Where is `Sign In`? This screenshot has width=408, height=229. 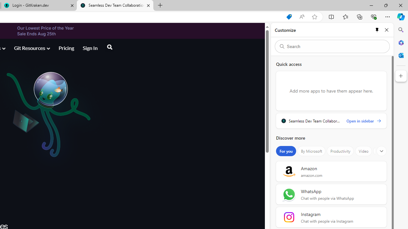
Sign In is located at coordinates (90, 48).